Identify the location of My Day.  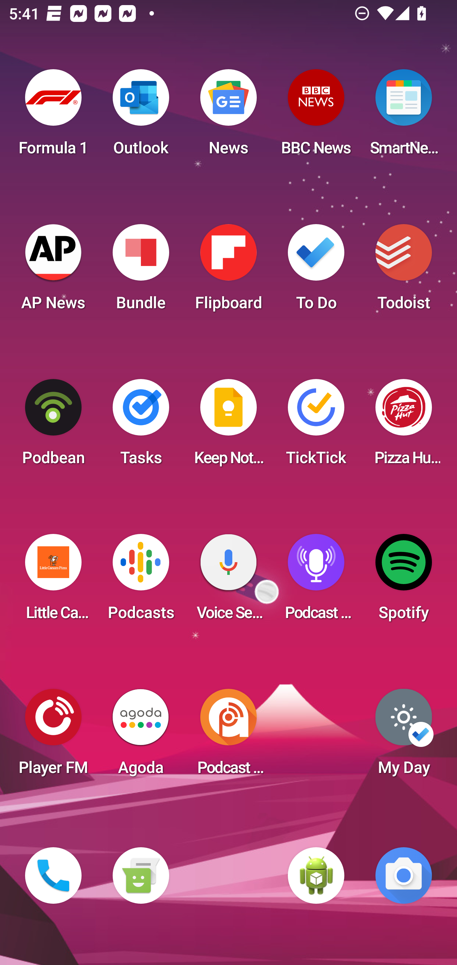
(404, 736).